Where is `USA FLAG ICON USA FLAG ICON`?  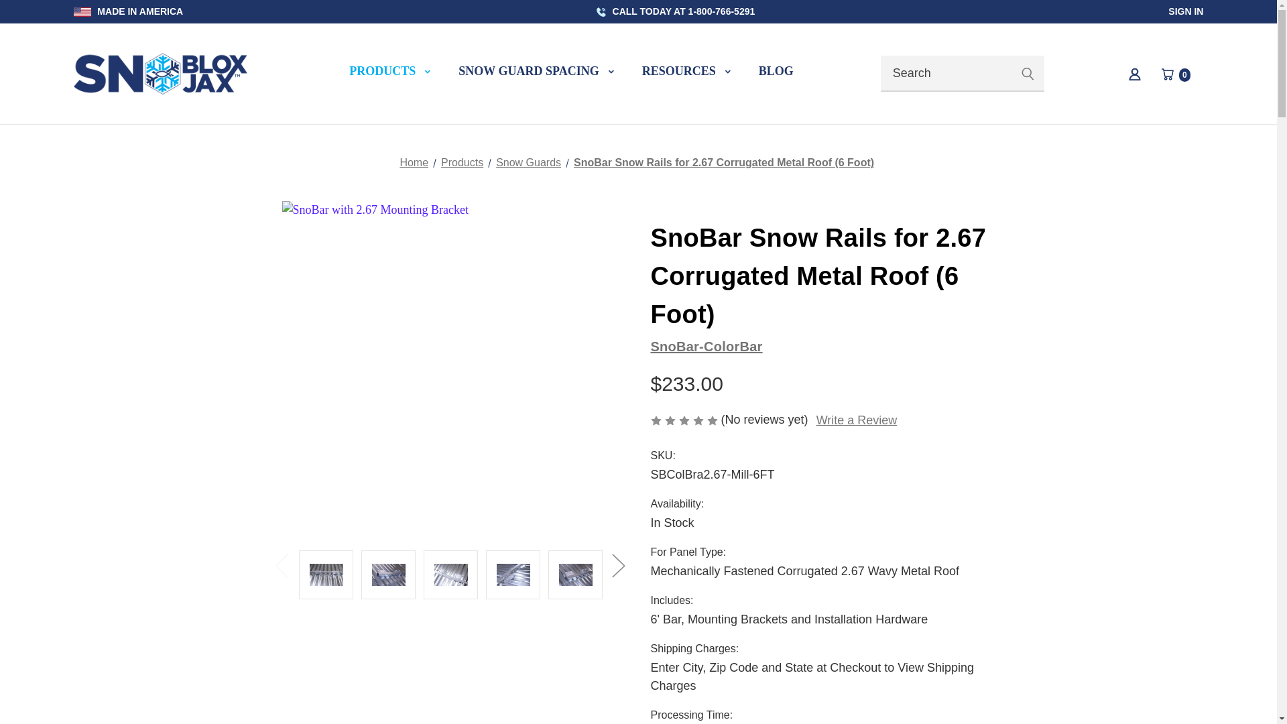 USA FLAG ICON USA FLAG ICON is located at coordinates (427, 71).